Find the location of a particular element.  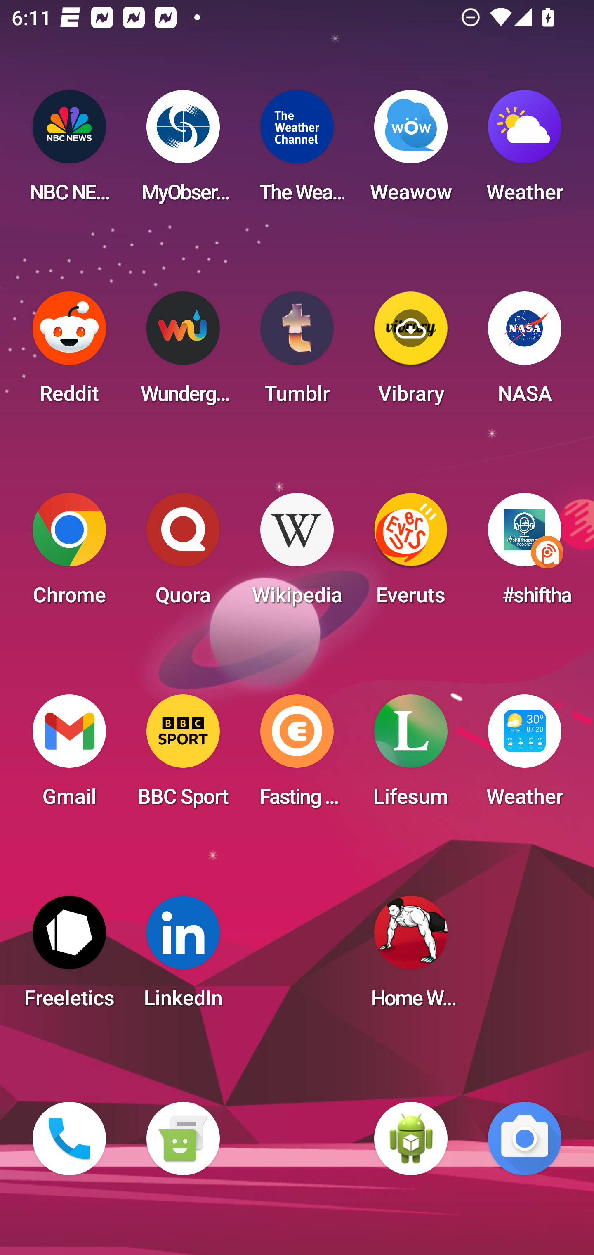

The Weather Channel is located at coordinates (297, 151).